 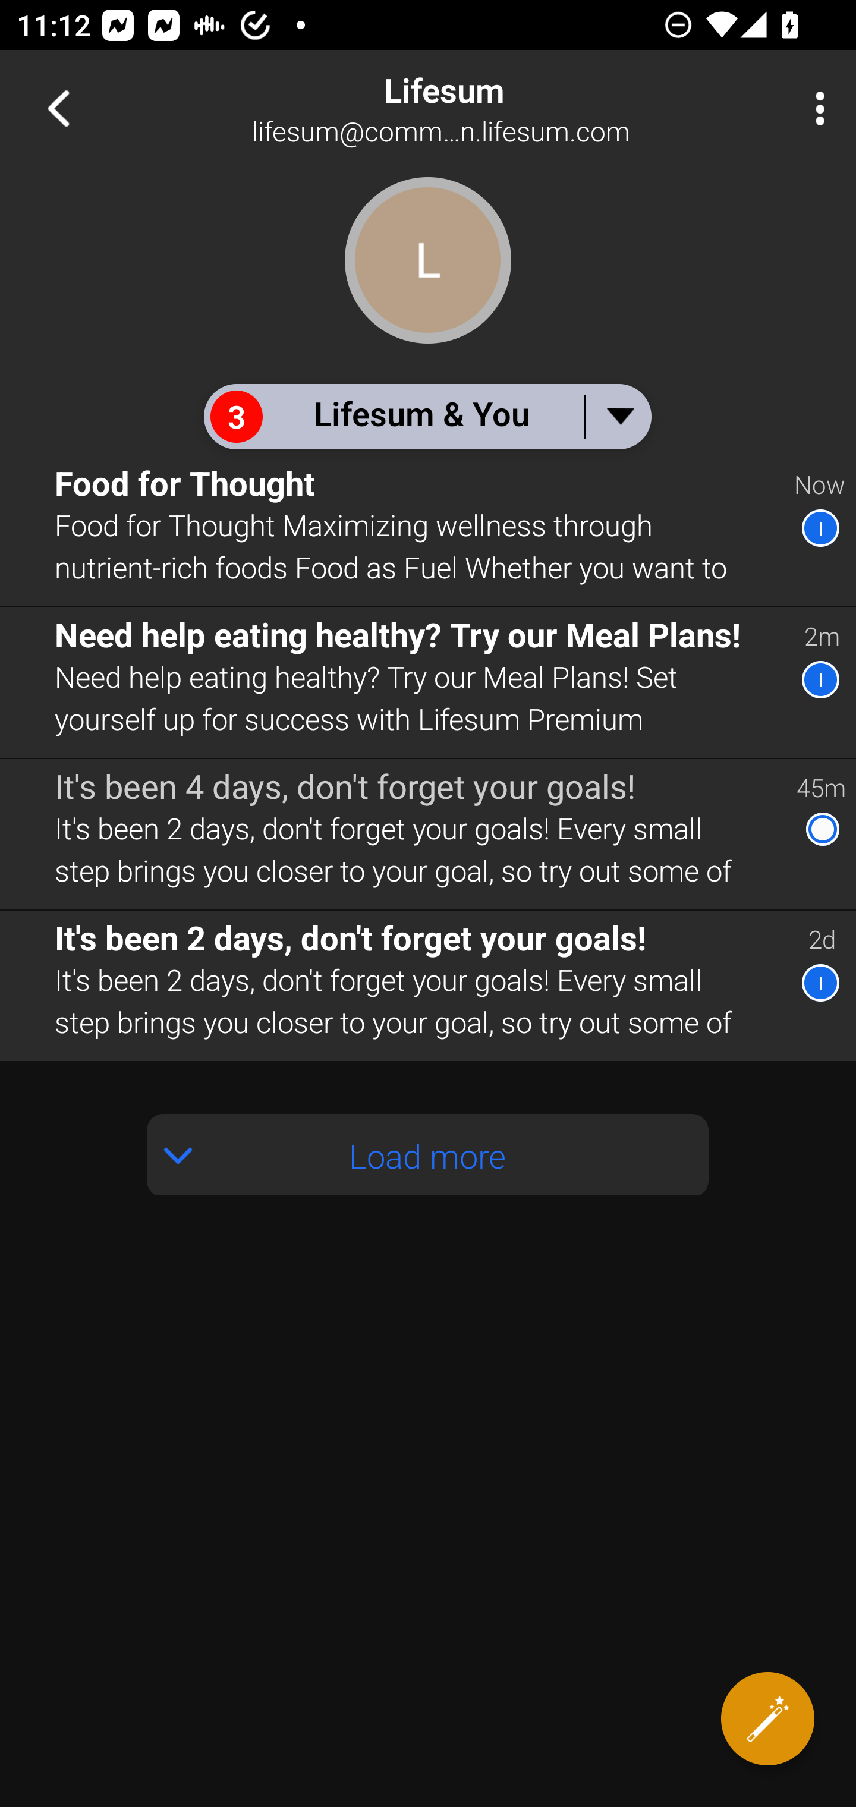 What do you see at coordinates (428, 1154) in the screenshot?
I see `Load more` at bounding box center [428, 1154].